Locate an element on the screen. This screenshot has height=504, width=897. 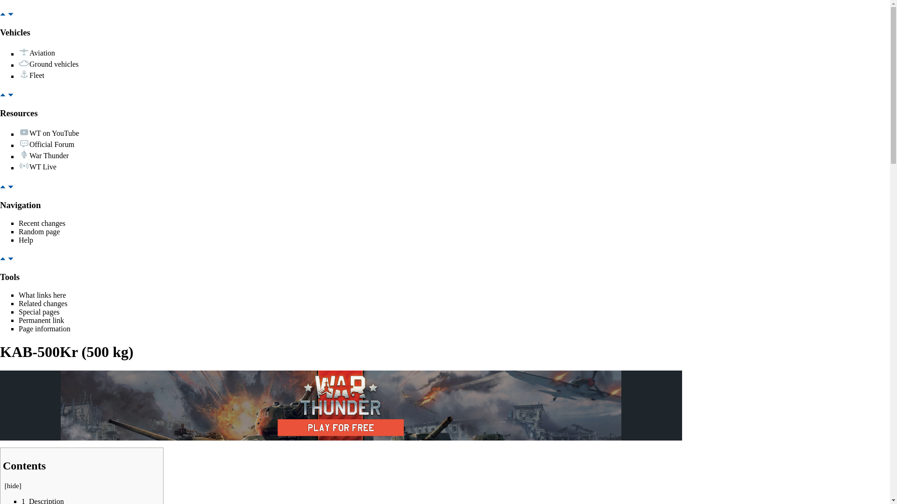
Permanent link to this revision of the page is located at coordinates (41, 320).